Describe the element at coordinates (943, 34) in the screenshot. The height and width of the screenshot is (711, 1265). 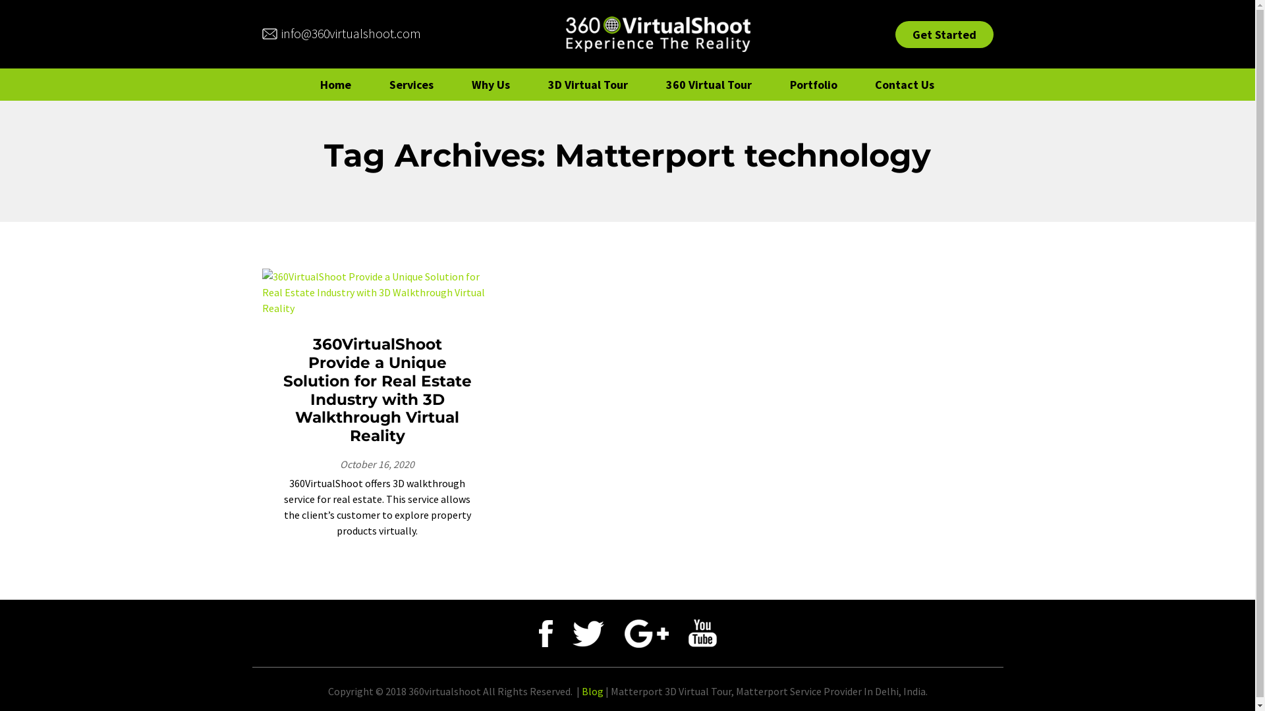
I see `Get Started` at that location.